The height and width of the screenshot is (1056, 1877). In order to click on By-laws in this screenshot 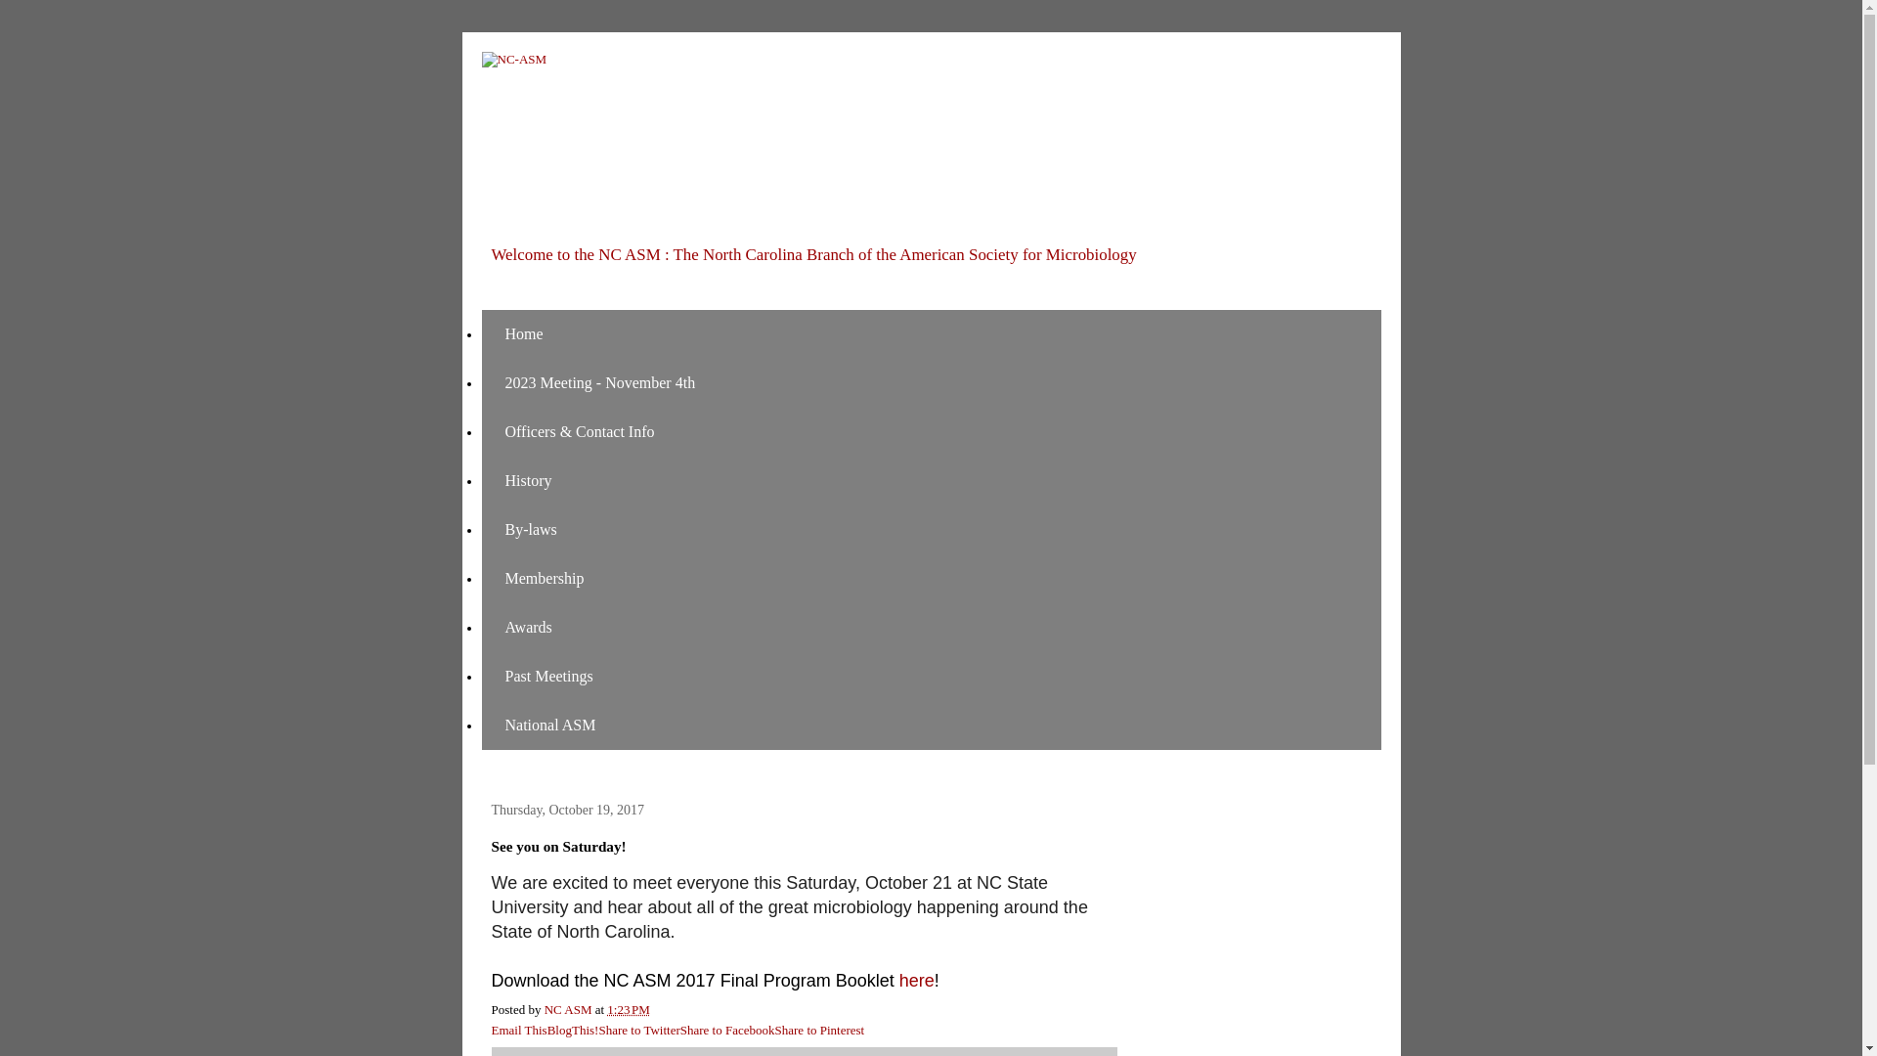, I will do `click(530, 530)`.